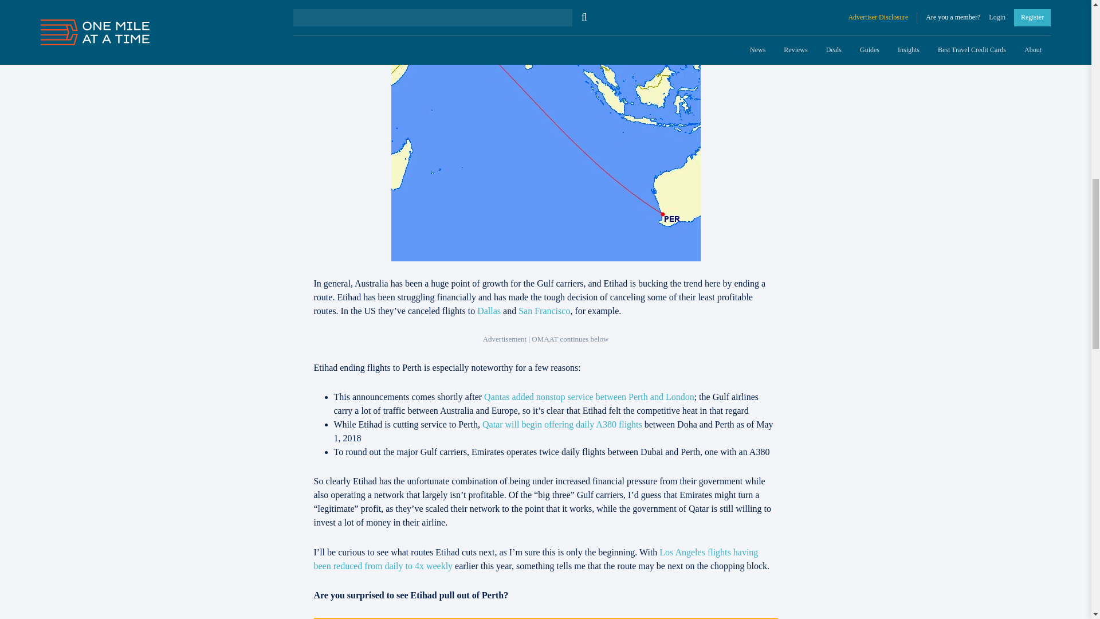 The height and width of the screenshot is (619, 1100). Describe the element at coordinates (544, 311) in the screenshot. I see `San Francisco` at that location.